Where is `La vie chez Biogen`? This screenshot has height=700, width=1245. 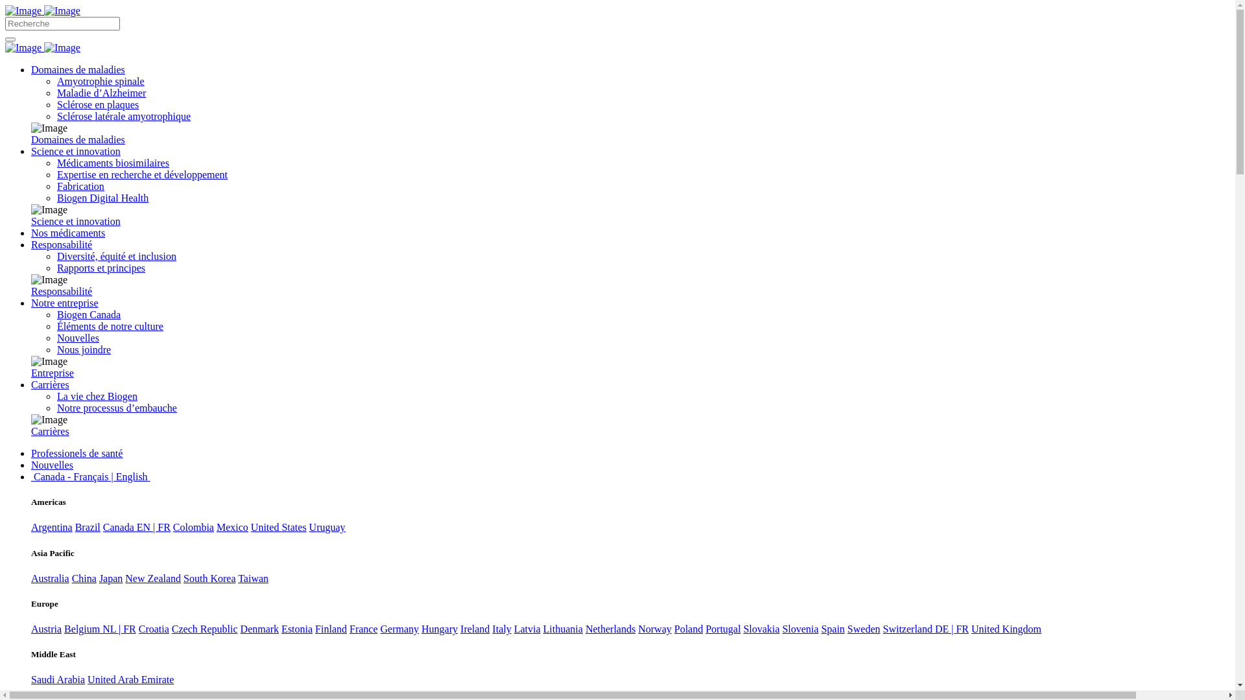
La vie chez Biogen is located at coordinates (97, 397).